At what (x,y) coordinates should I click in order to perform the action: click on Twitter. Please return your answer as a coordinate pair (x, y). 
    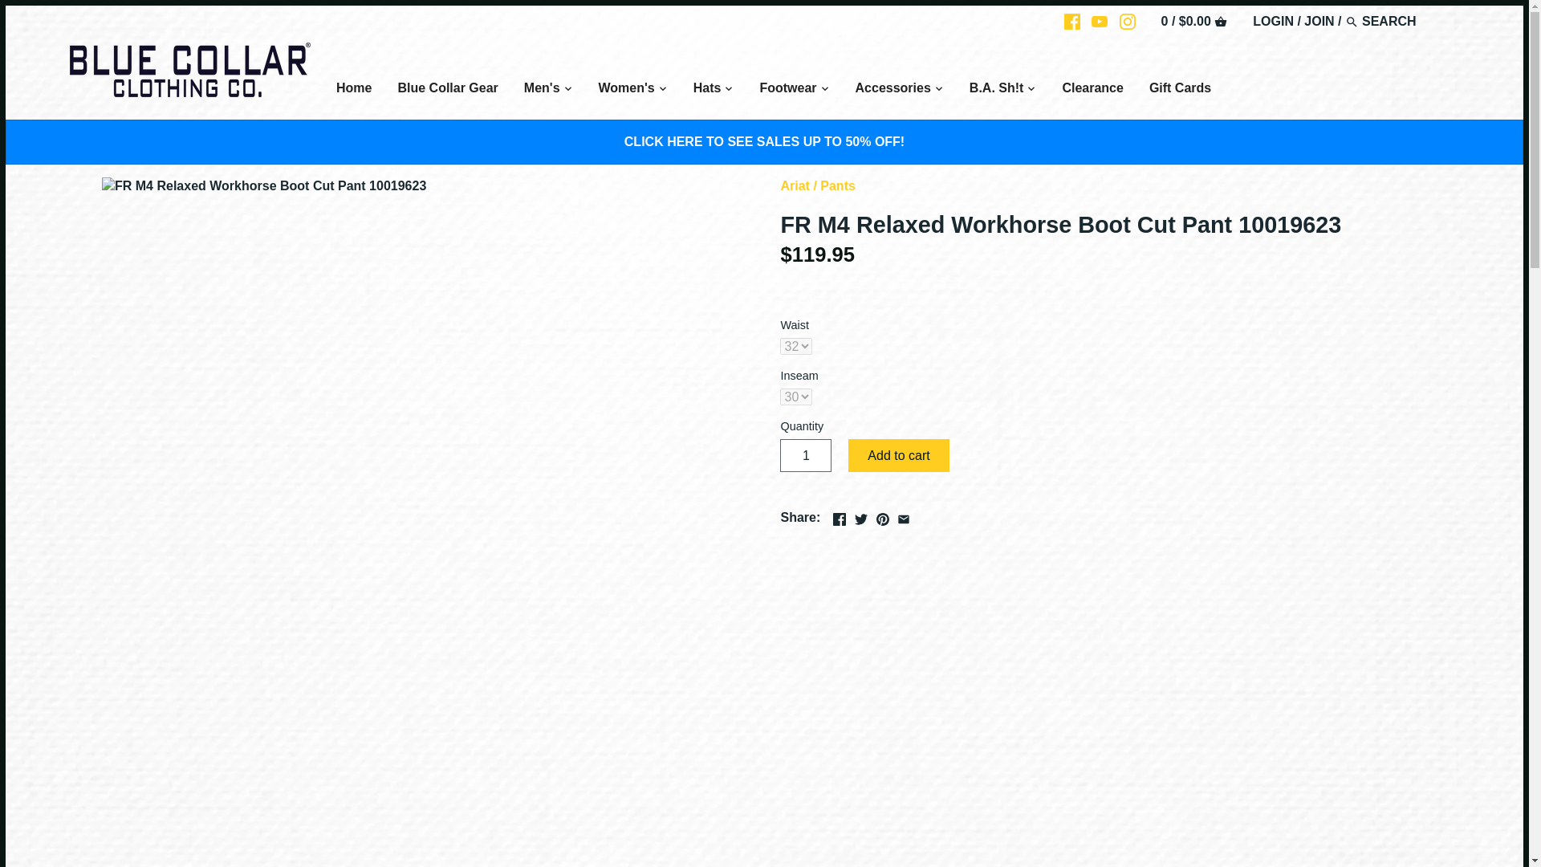
    Looking at the image, I should click on (860, 519).